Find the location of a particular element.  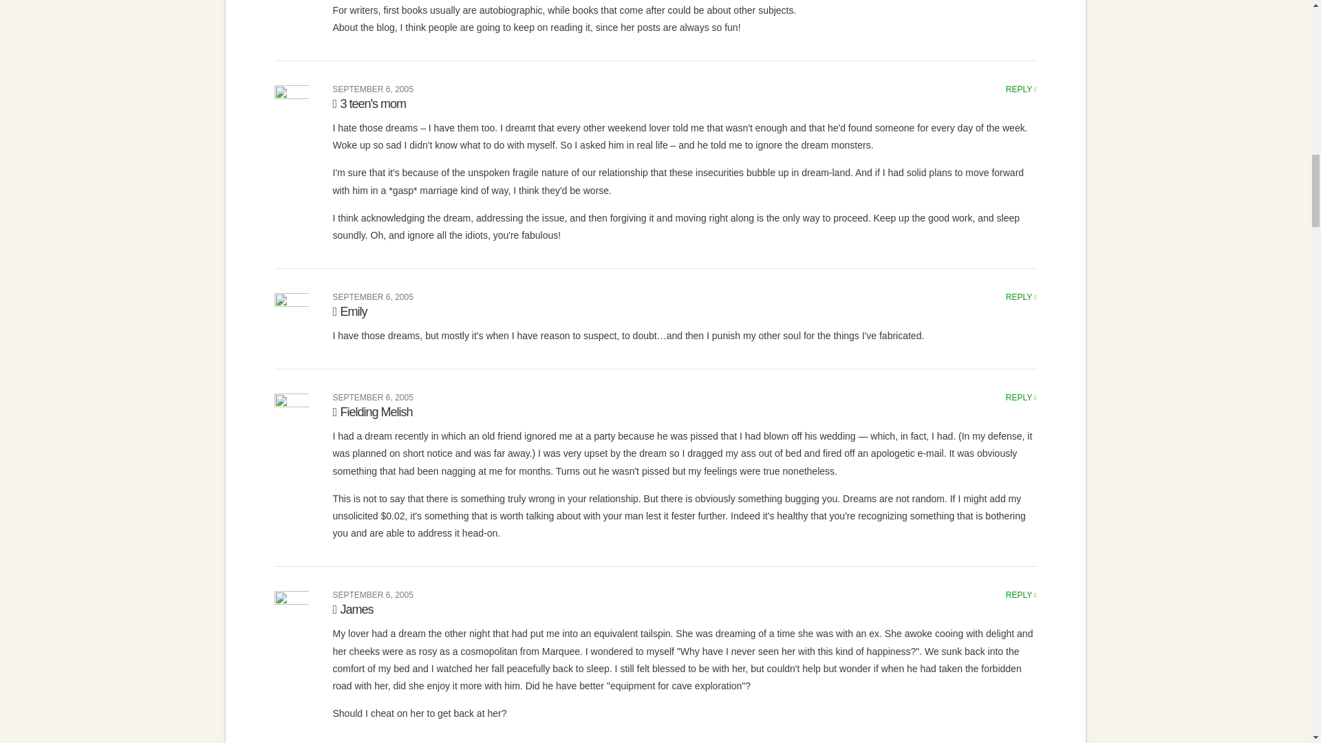

SEPTEMBER 6, 2005 is located at coordinates (373, 594).